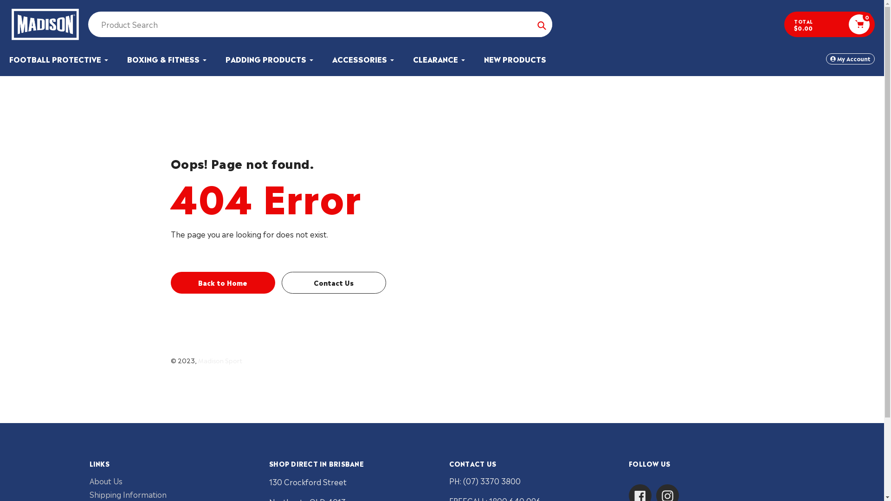 Image resolution: width=891 pixels, height=501 pixels. I want to click on Back to Home, so click(223, 283).